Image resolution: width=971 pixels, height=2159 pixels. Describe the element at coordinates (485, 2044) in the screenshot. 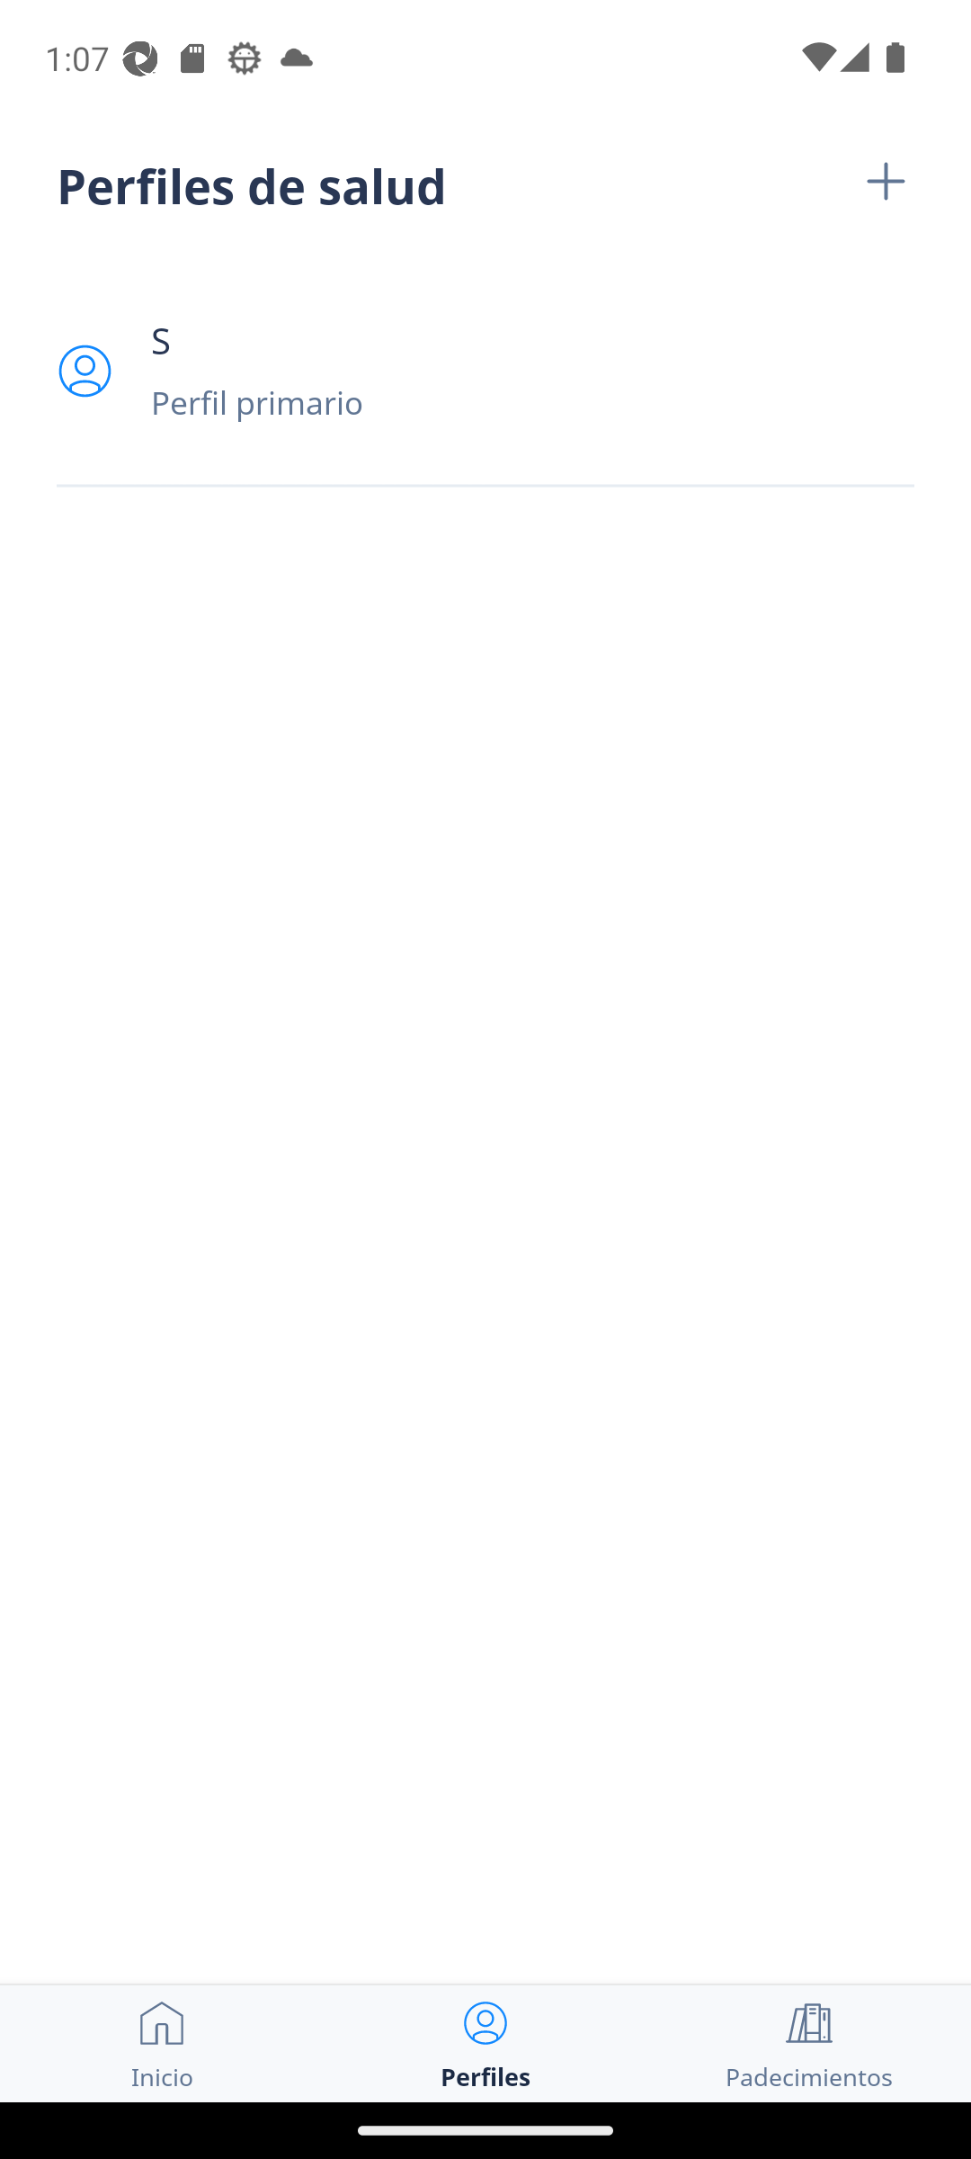

I see `Perfiles` at that location.